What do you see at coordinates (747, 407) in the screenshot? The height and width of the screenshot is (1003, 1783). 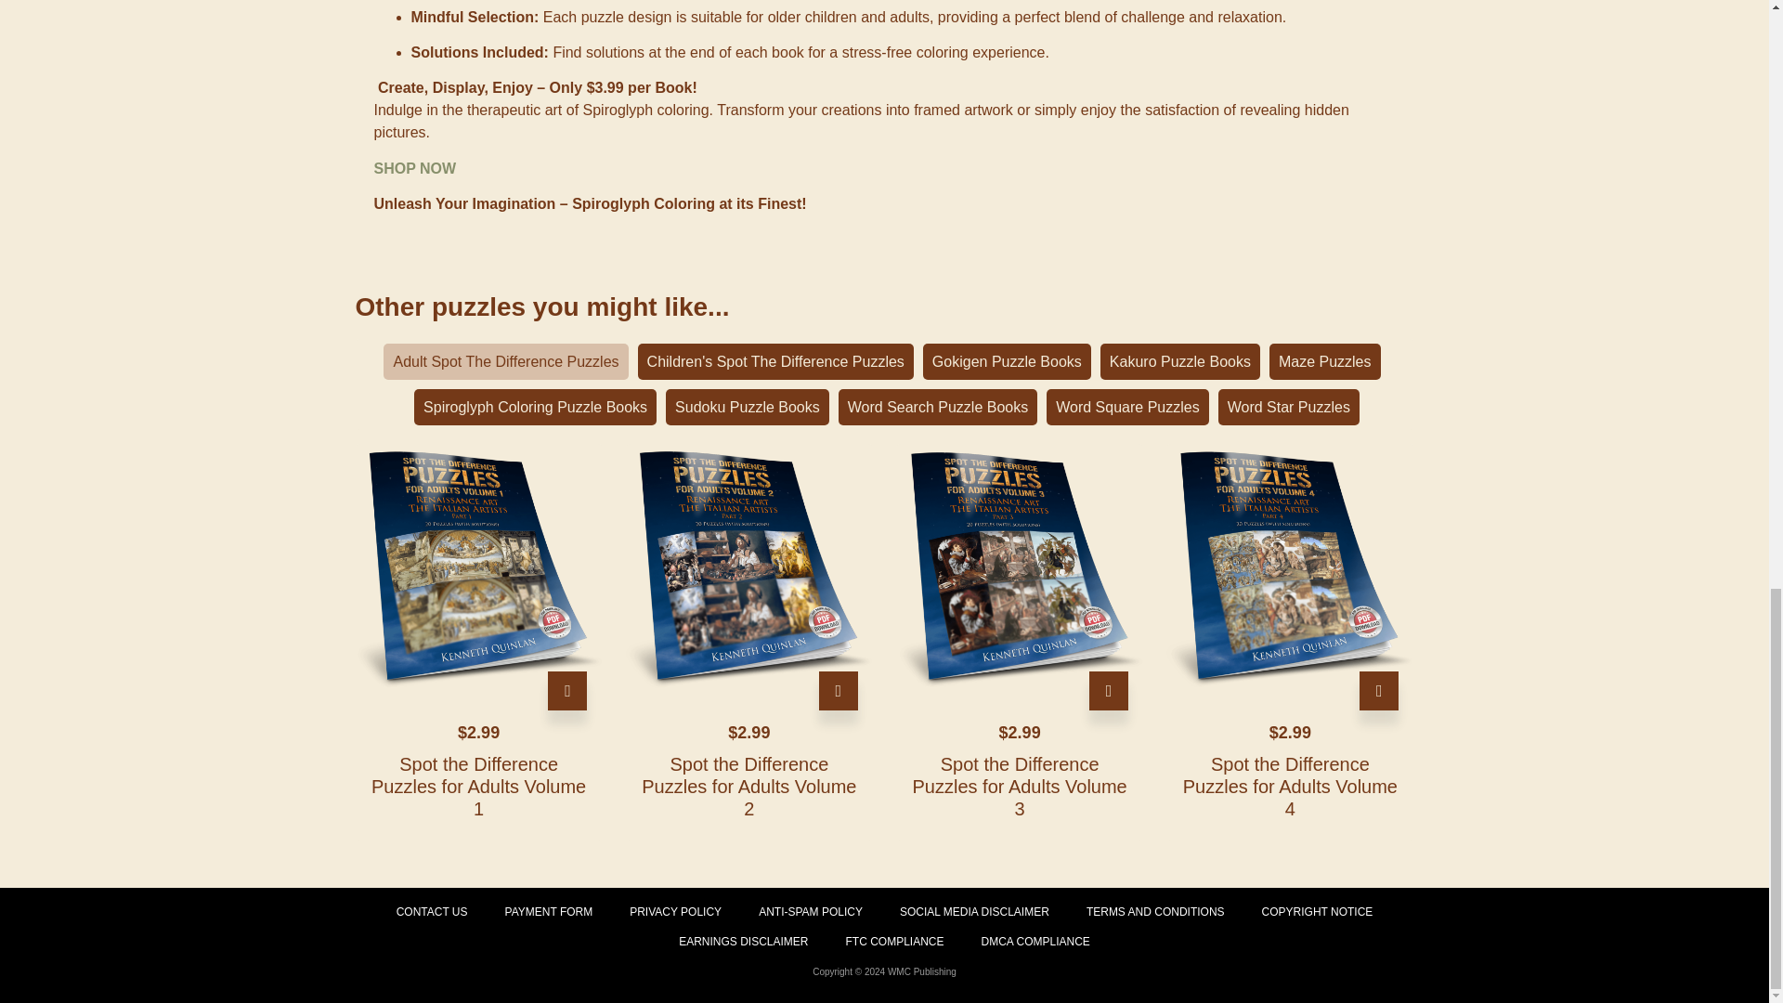 I see `Sudoku Puzzle Books` at bounding box center [747, 407].